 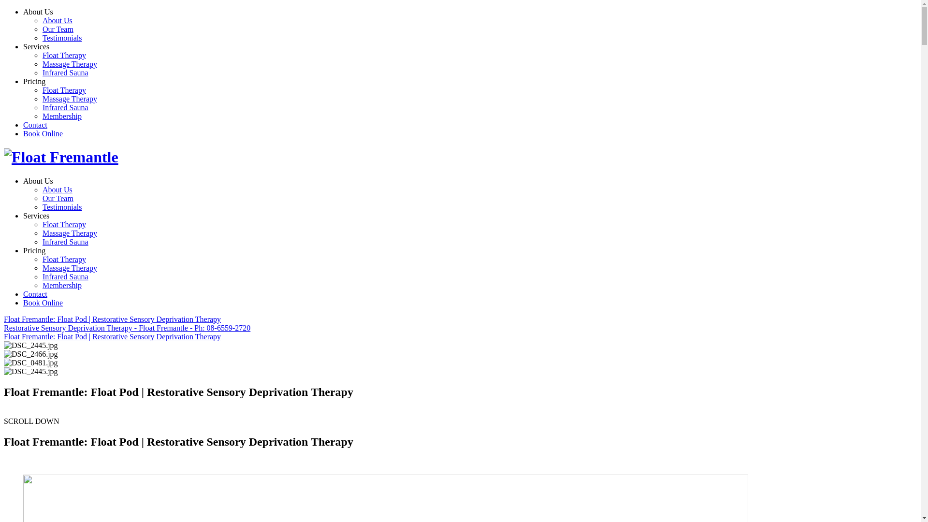 I want to click on Pricing, so click(x=34, y=250).